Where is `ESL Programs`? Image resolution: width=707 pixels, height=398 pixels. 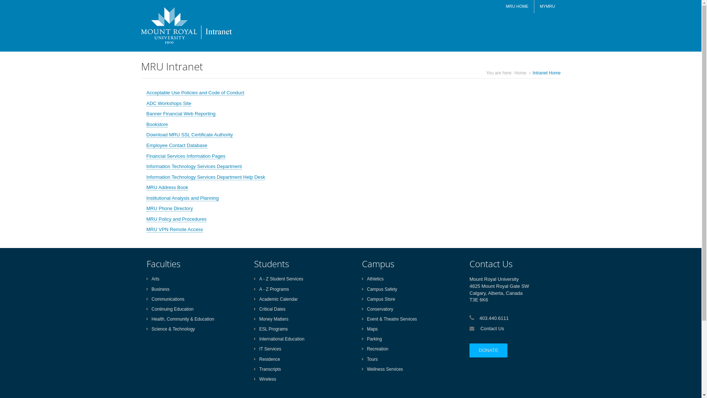 ESL Programs is located at coordinates (271, 329).